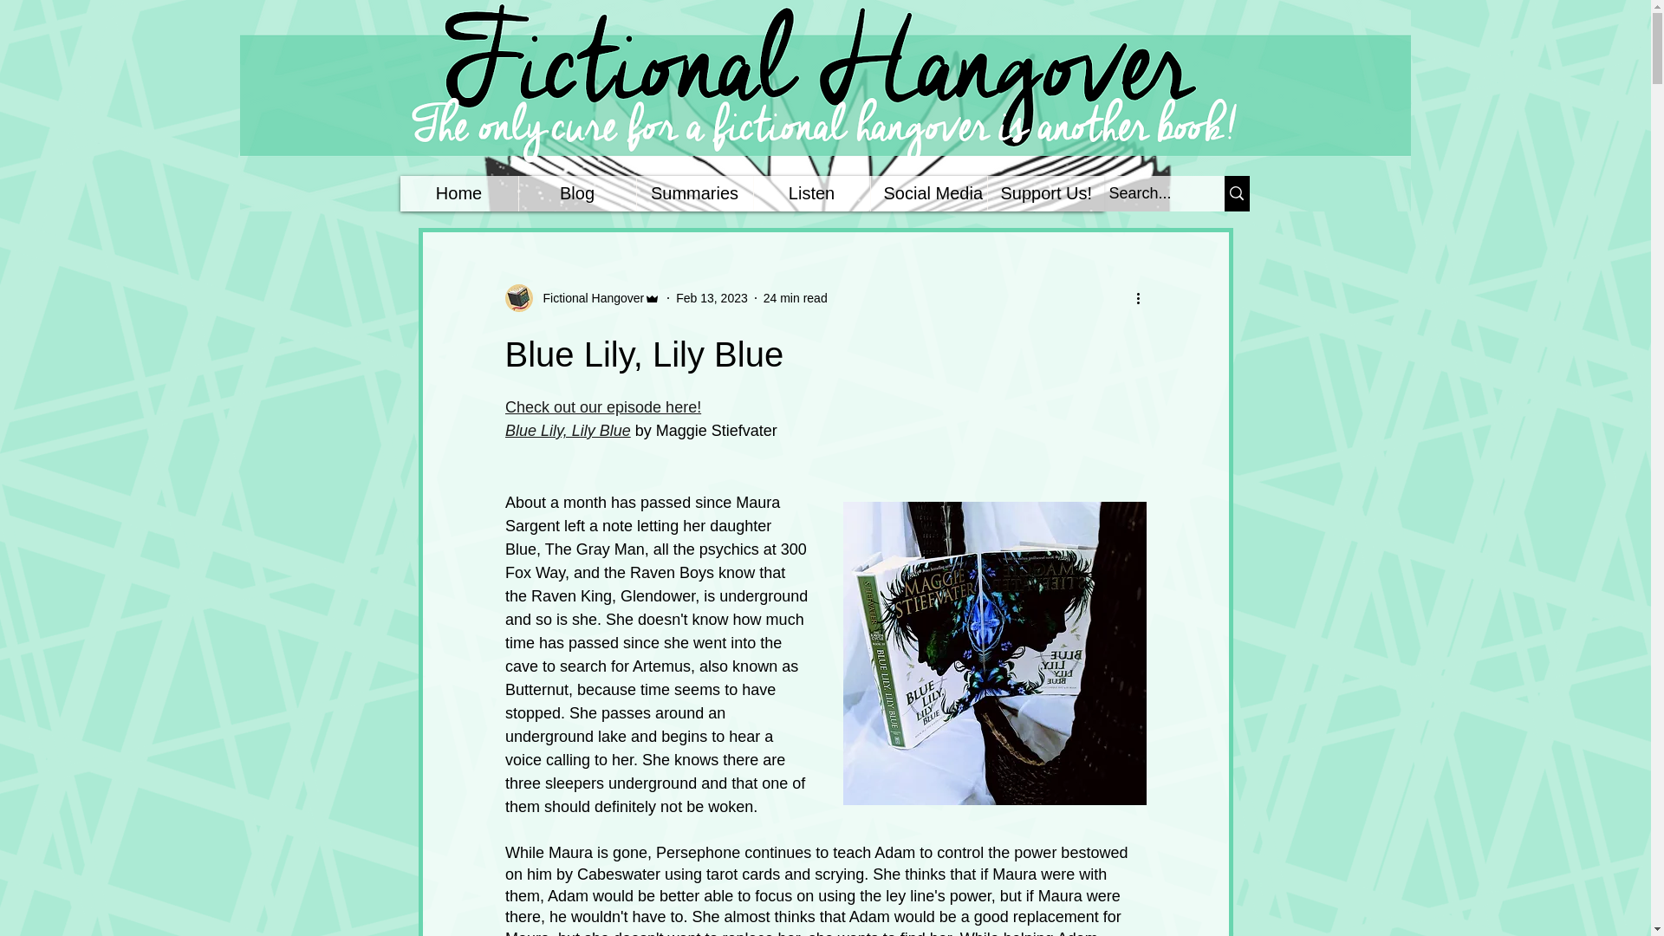 Image resolution: width=1664 pixels, height=936 pixels. What do you see at coordinates (711, 298) in the screenshot?
I see `Feb 13, 2023` at bounding box center [711, 298].